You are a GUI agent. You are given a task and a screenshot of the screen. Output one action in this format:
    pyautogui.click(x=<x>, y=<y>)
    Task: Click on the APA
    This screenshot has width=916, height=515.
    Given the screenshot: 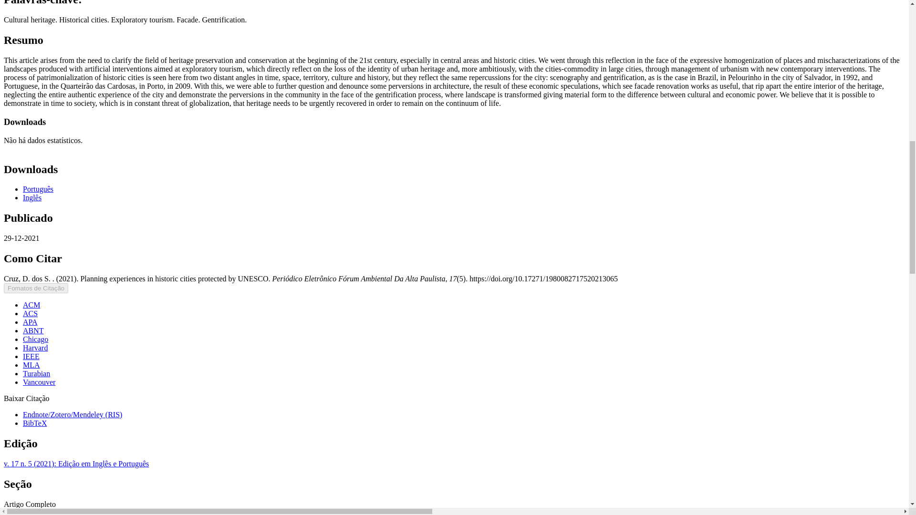 What is the action you would take?
    pyautogui.click(x=30, y=322)
    